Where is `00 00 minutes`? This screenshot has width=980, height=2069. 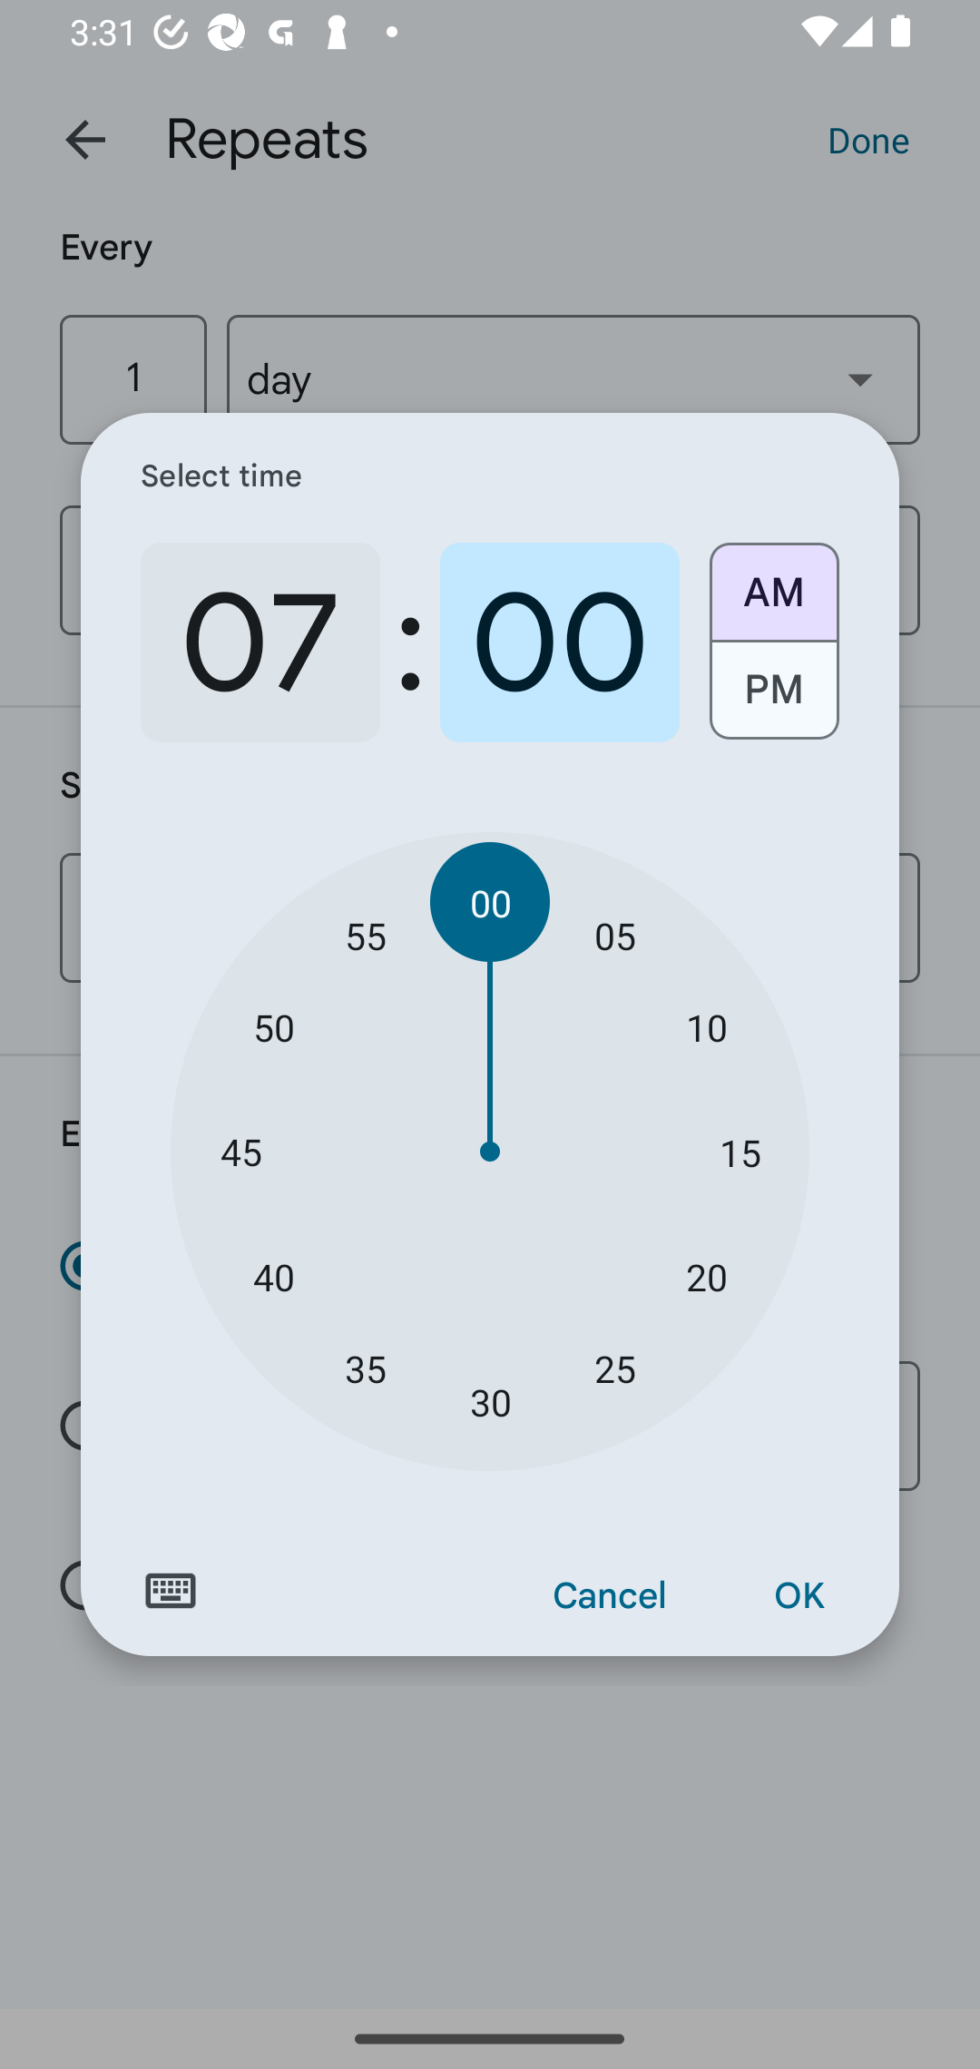 00 00 minutes is located at coordinates (490, 902).